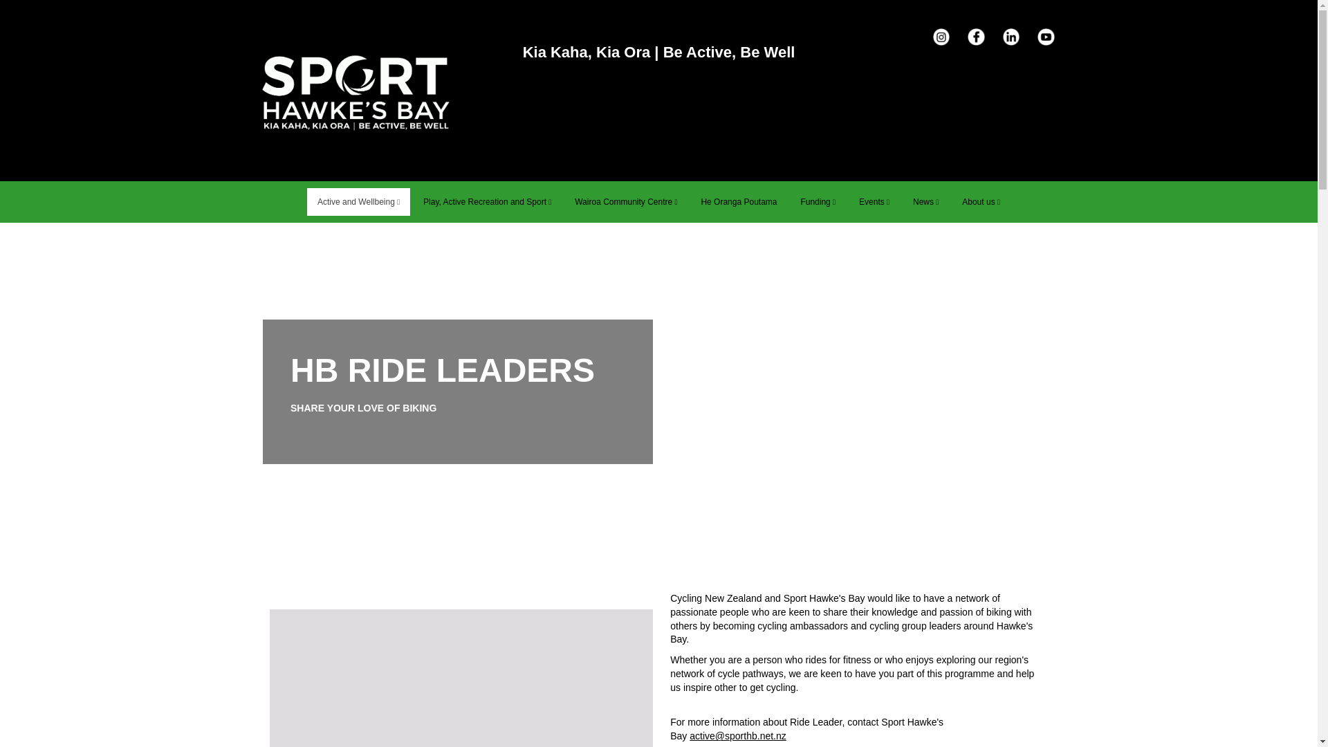 This screenshot has width=1328, height=747. I want to click on Play, Active Recreation and Sport, so click(487, 202).